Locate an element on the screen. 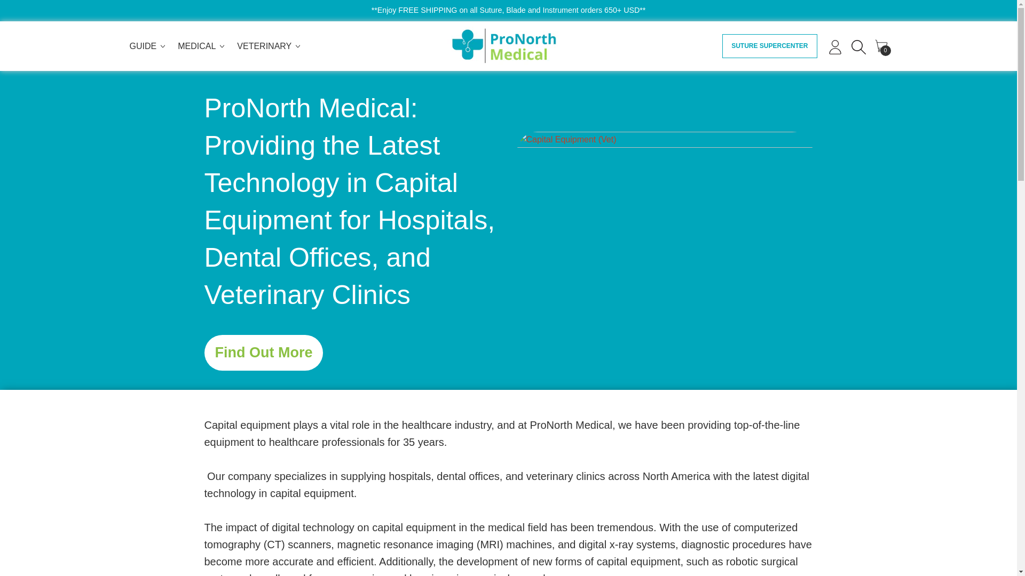 This screenshot has width=1025, height=576. Find Out More is located at coordinates (263, 353).